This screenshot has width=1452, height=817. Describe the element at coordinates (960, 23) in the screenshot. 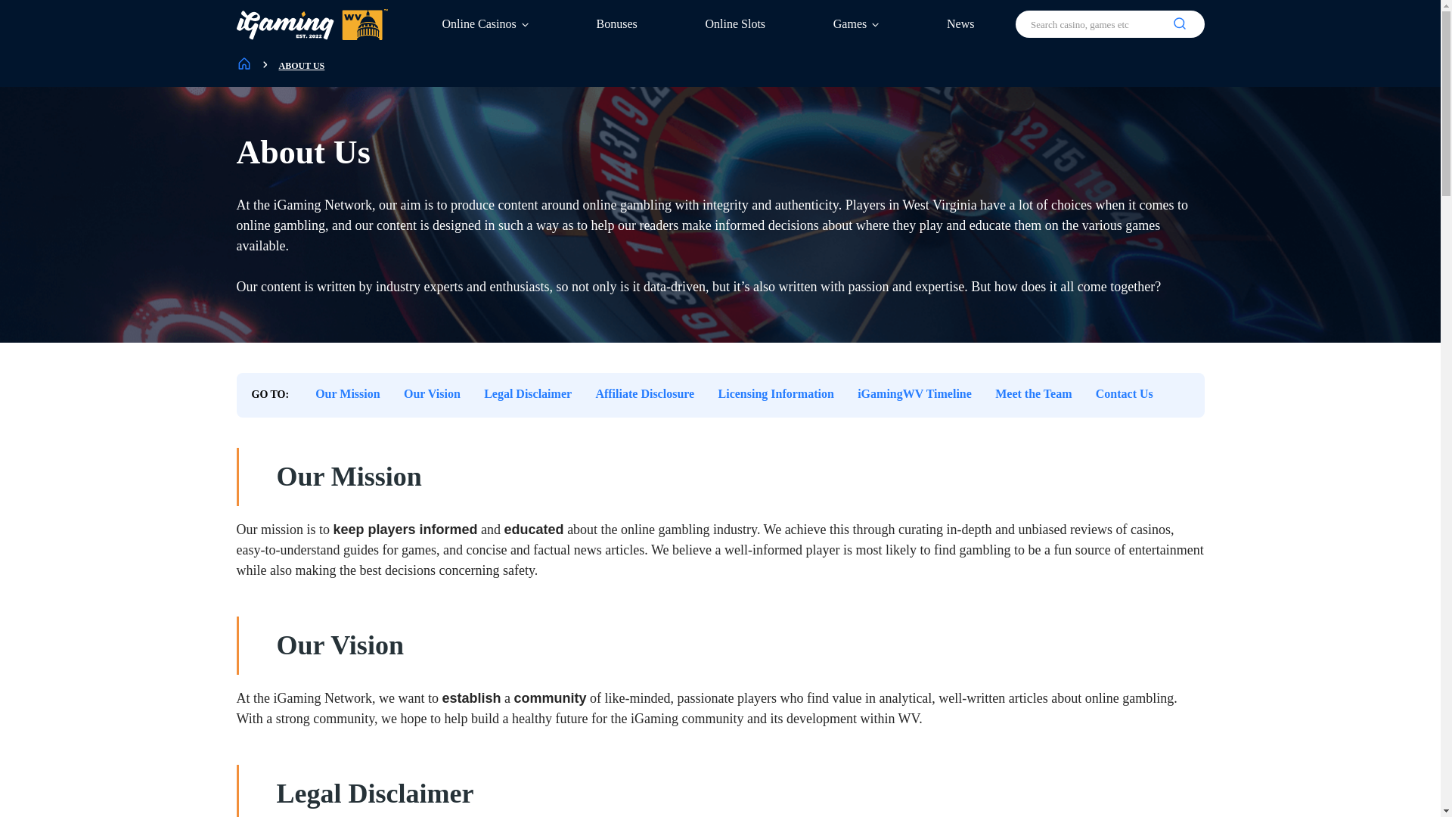

I see `News` at that location.